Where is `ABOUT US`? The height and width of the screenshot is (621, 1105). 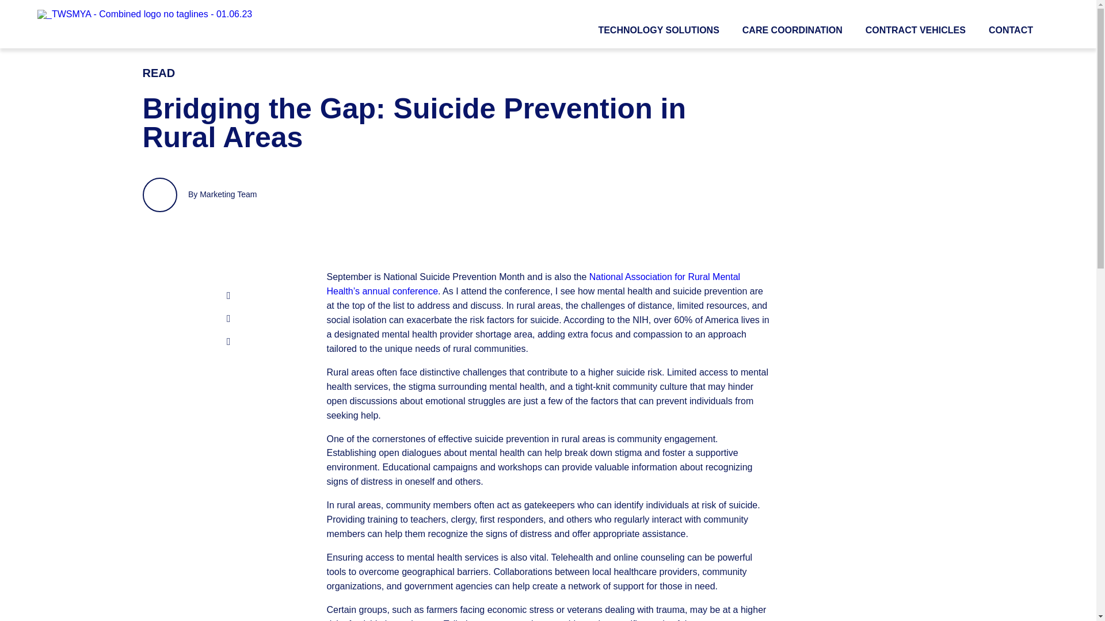 ABOUT US is located at coordinates (477, 532).